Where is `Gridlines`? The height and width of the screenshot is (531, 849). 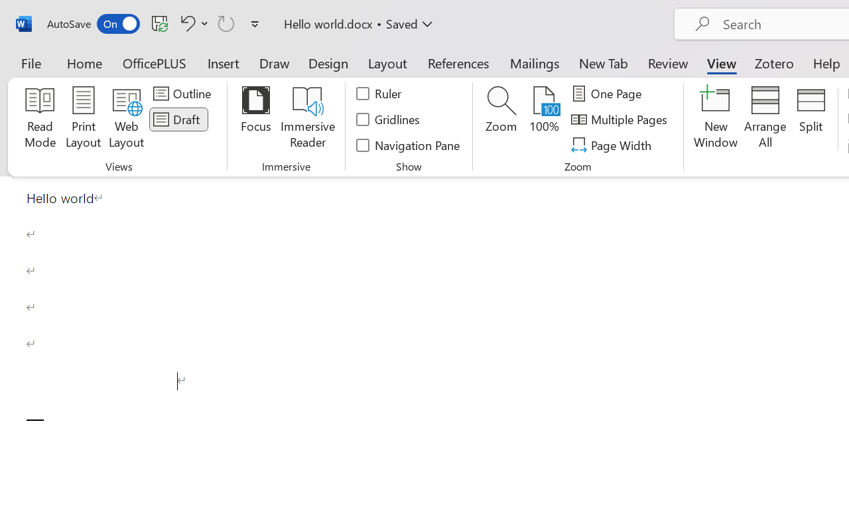 Gridlines is located at coordinates (389, 119).